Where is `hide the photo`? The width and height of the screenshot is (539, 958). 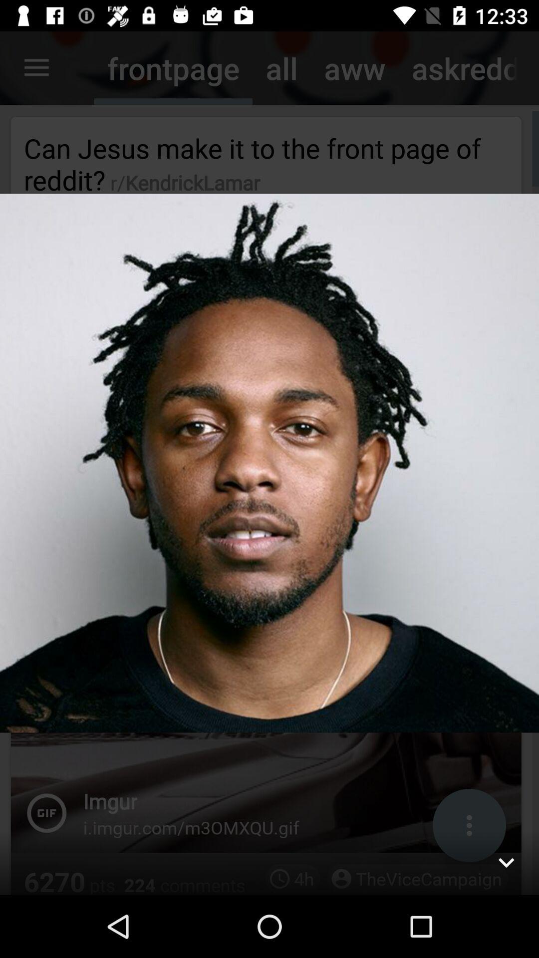 hide the photo is located at coordinates (506, 862).